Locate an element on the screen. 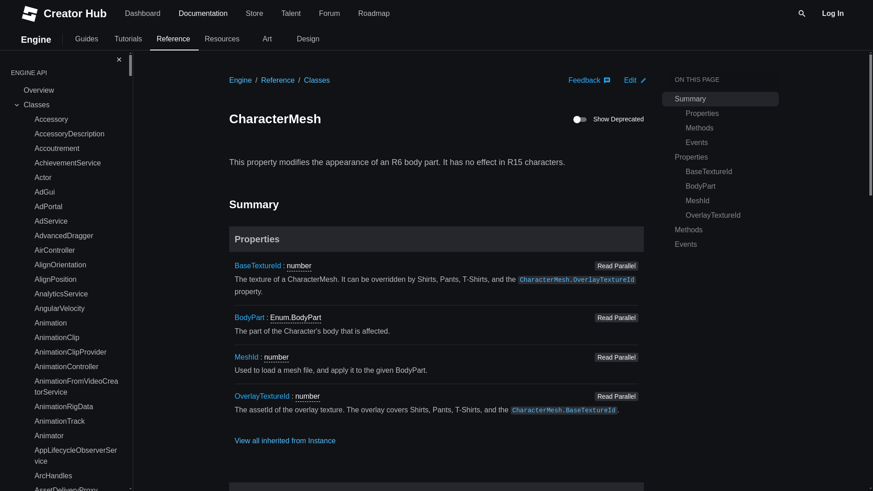 This screenshot has height=491, width=873. Reference is located at coordinates (291, 14).